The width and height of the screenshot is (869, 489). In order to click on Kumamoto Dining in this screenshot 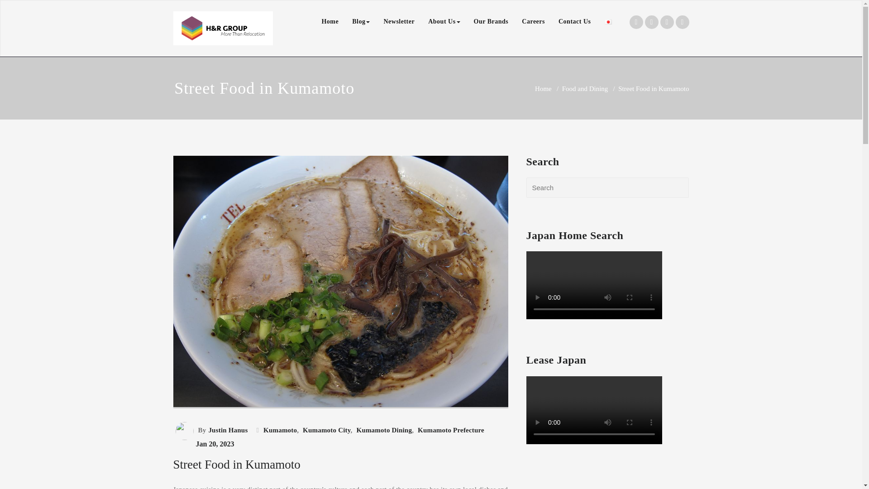, I will do `click(383, 430)`.